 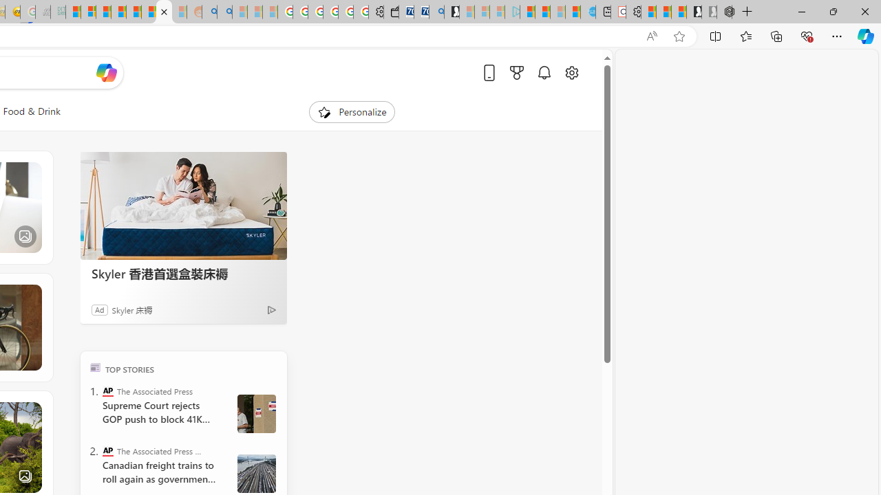 What do you see at coordinates (43, 12) in the screenshot?
I see `Navy Quest` at bounding box center [43, 12].